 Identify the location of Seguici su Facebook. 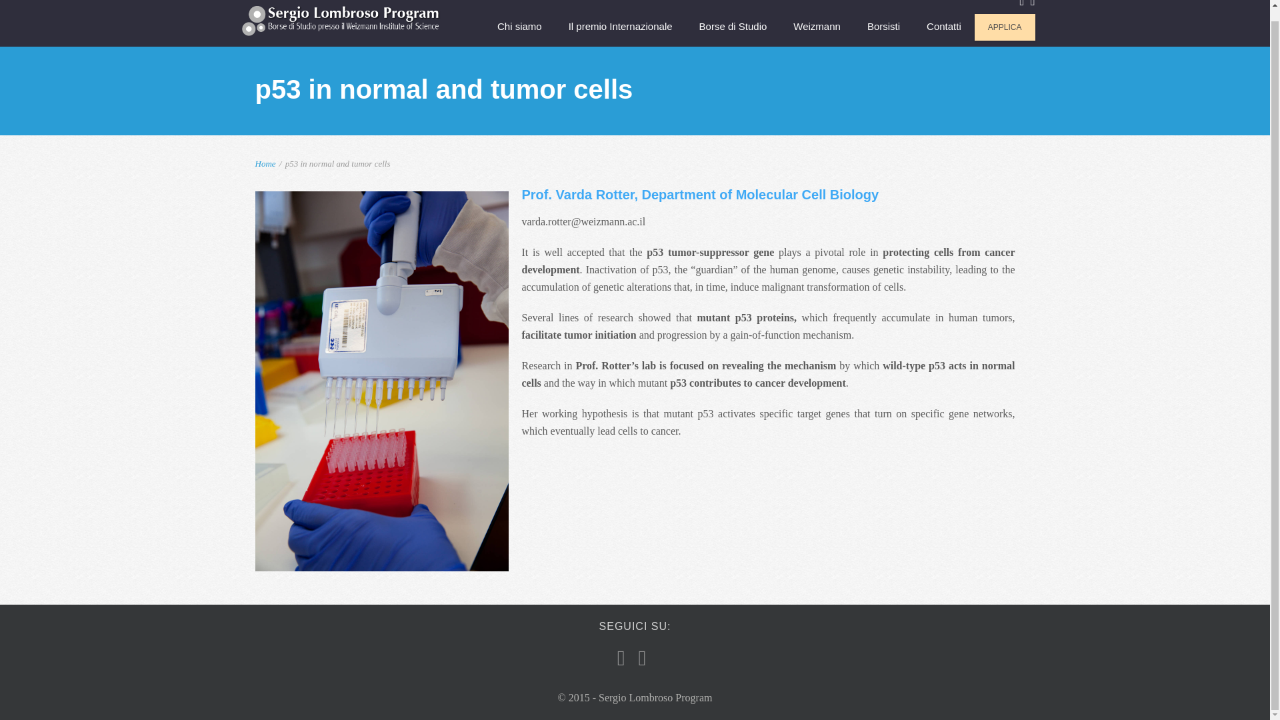
(1021, 5).